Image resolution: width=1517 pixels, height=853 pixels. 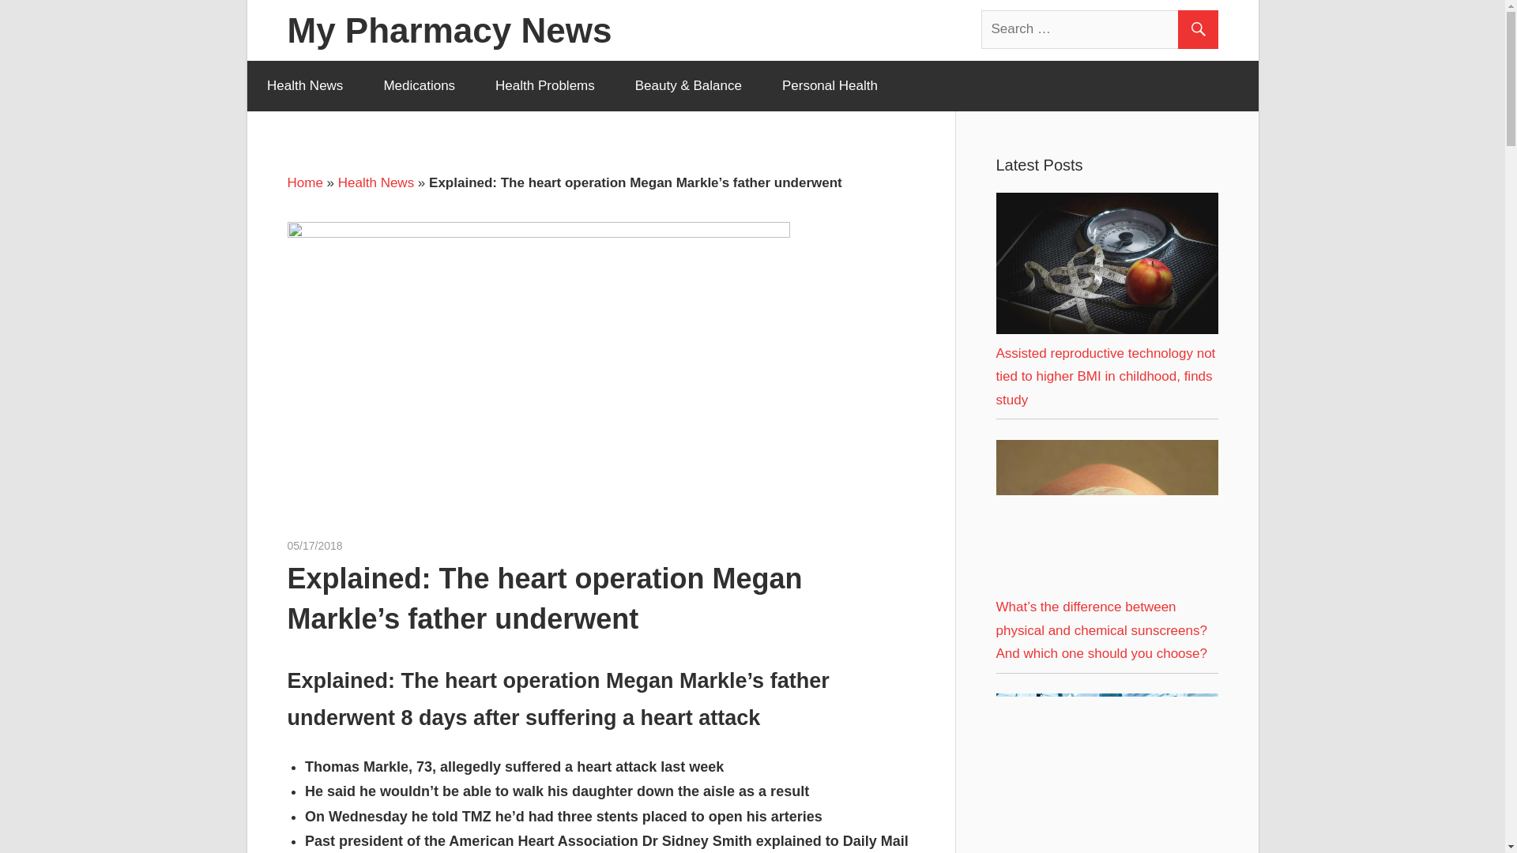 What do you see at coordinates (420, 85) in the screenshot?
I see `Medications` at bounding box center [420, 85].